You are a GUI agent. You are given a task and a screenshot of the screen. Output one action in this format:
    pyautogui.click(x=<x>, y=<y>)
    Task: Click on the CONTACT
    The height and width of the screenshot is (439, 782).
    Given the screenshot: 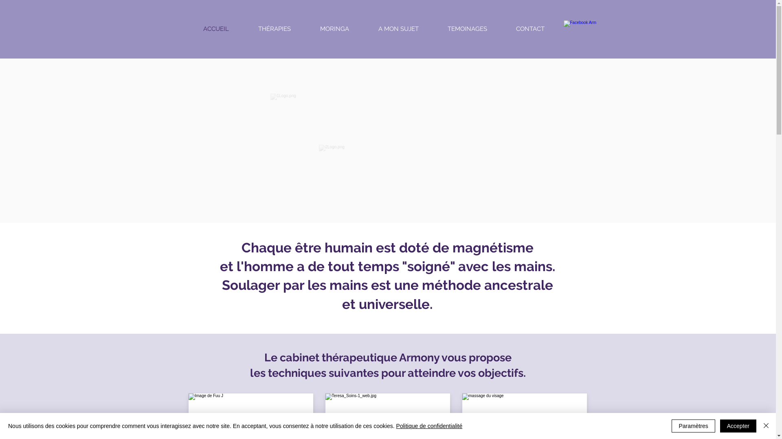 What is the action you would take?
    pyautogui.click(x=530, y=29)
    